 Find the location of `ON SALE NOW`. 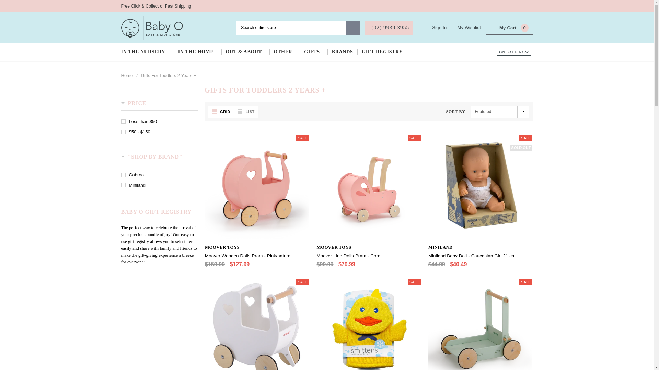

ON SALE NOW is located at coordinates (514, 52).